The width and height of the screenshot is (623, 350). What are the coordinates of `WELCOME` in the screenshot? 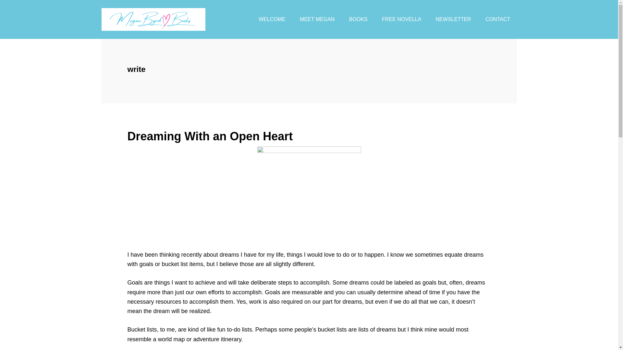 It's located at (272, 19).